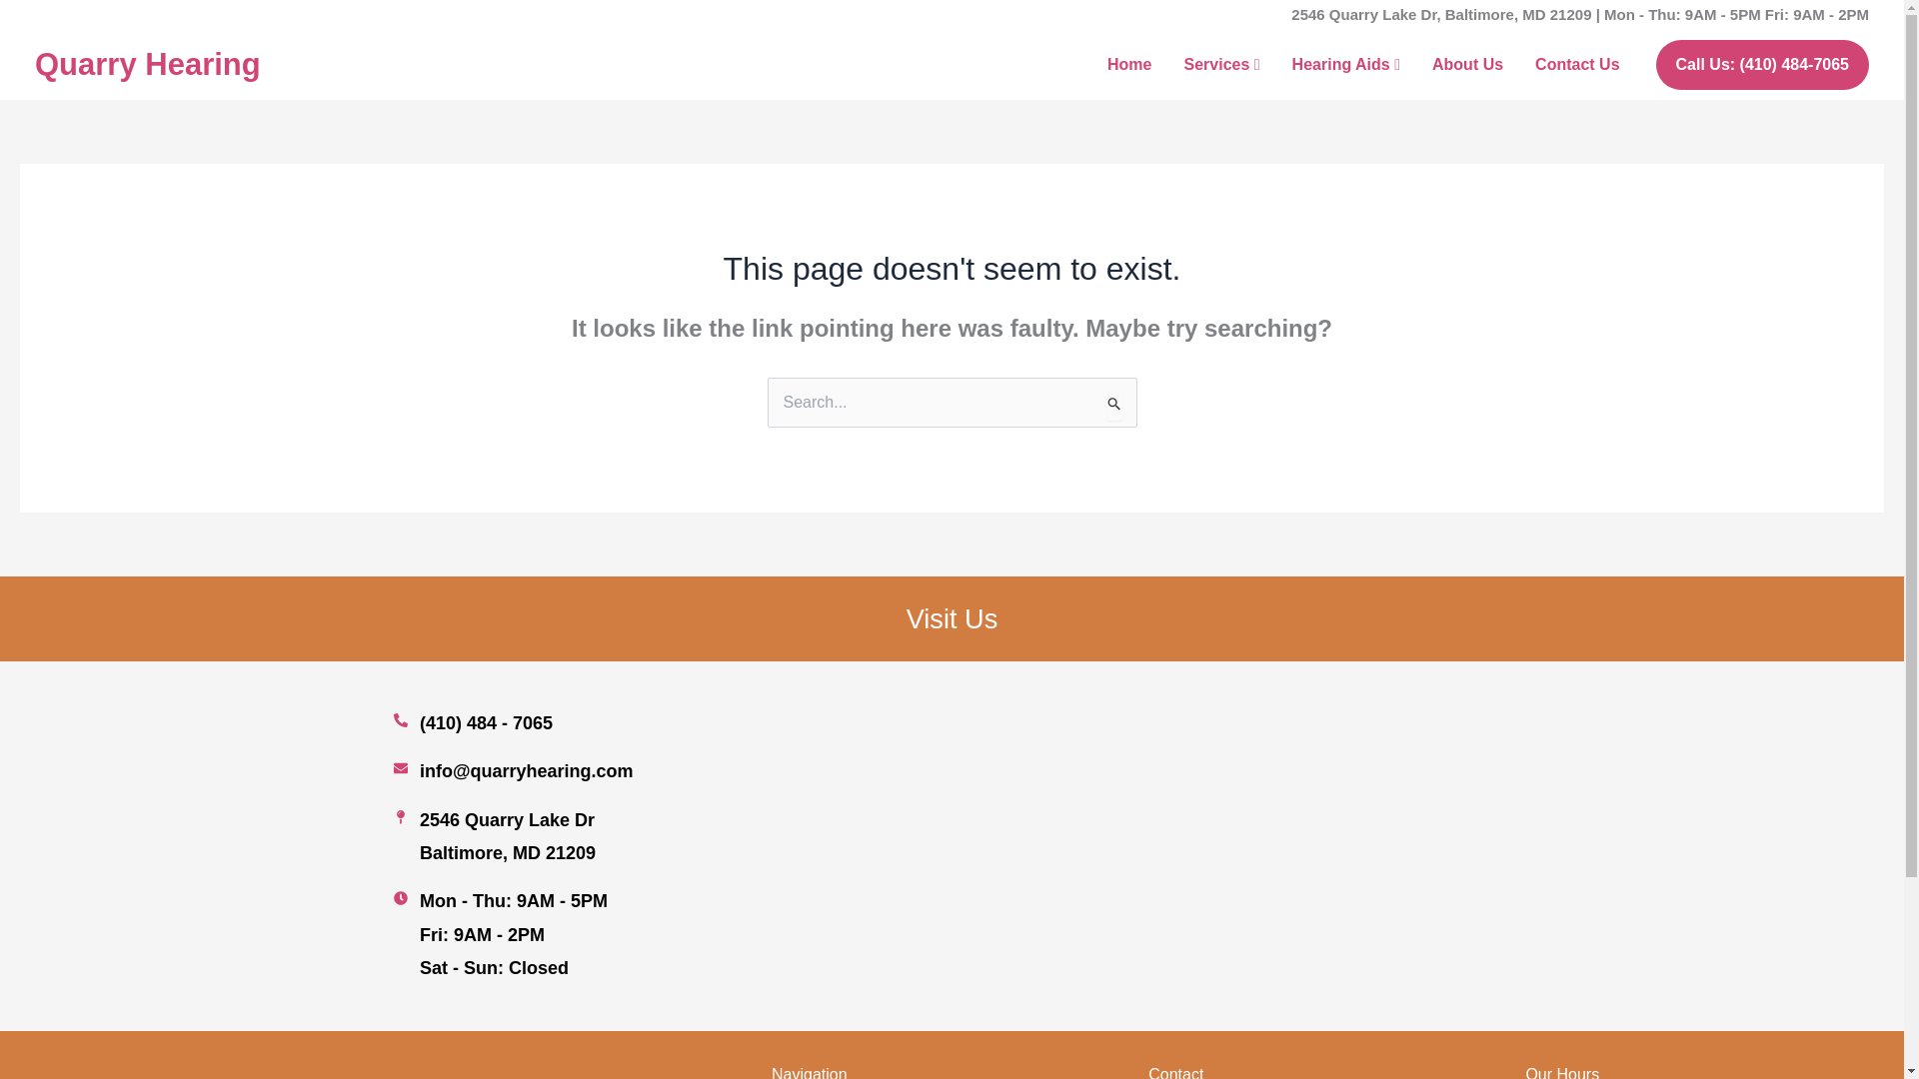 Image resolution: width=1919 pixels, height=1079 pixels. What do you see at coordinates (148, 64) in the screenshot?
I see `Quarry Hearing` at bounding box center [148, 64].